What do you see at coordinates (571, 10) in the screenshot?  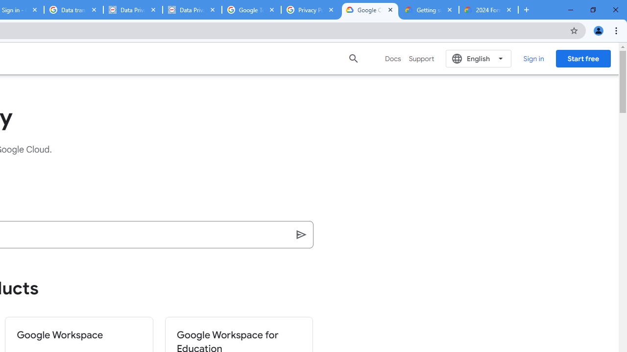 I see `Minimize` at bounding box center [571, 10].